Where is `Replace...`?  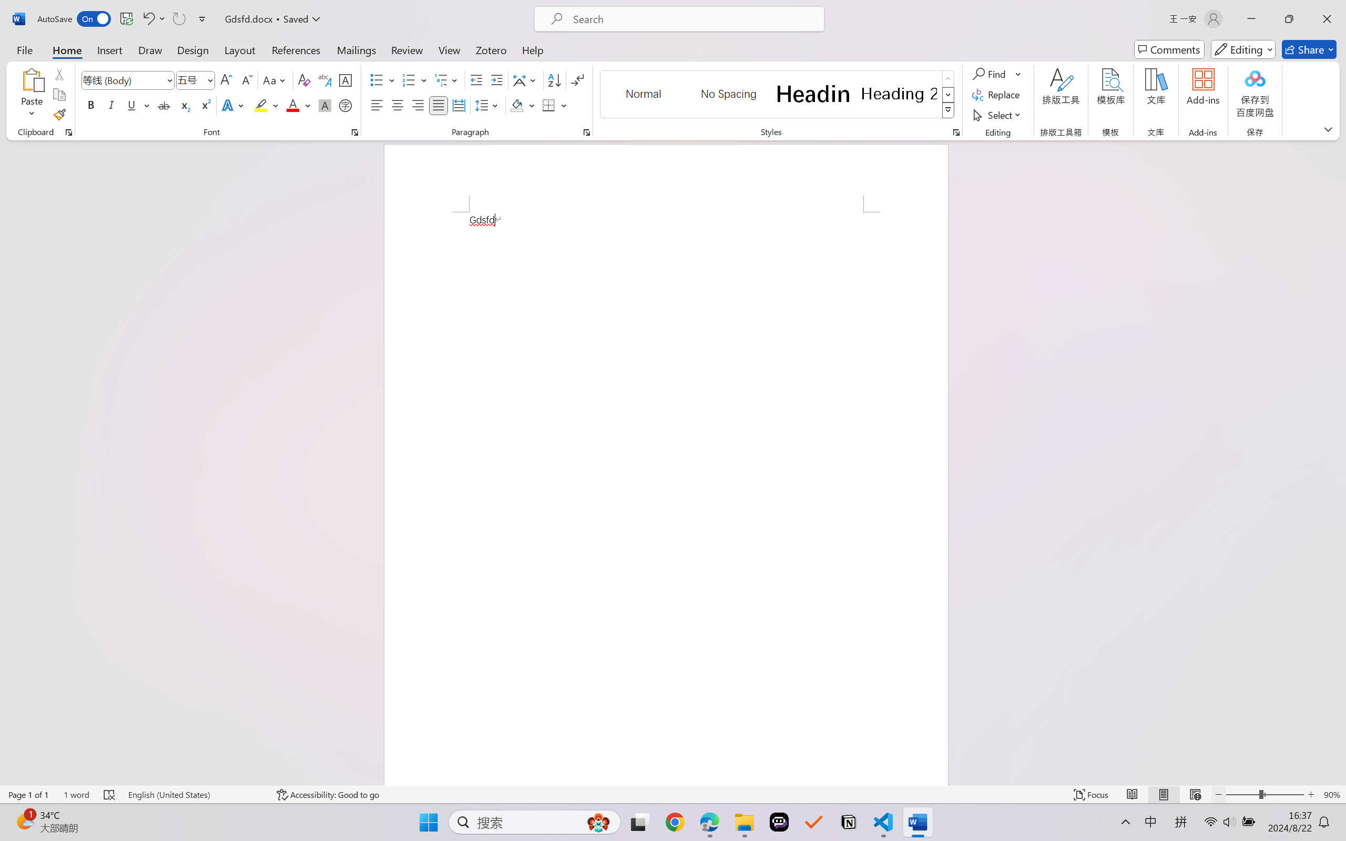 Replace... is located at coordinates (997, 95).